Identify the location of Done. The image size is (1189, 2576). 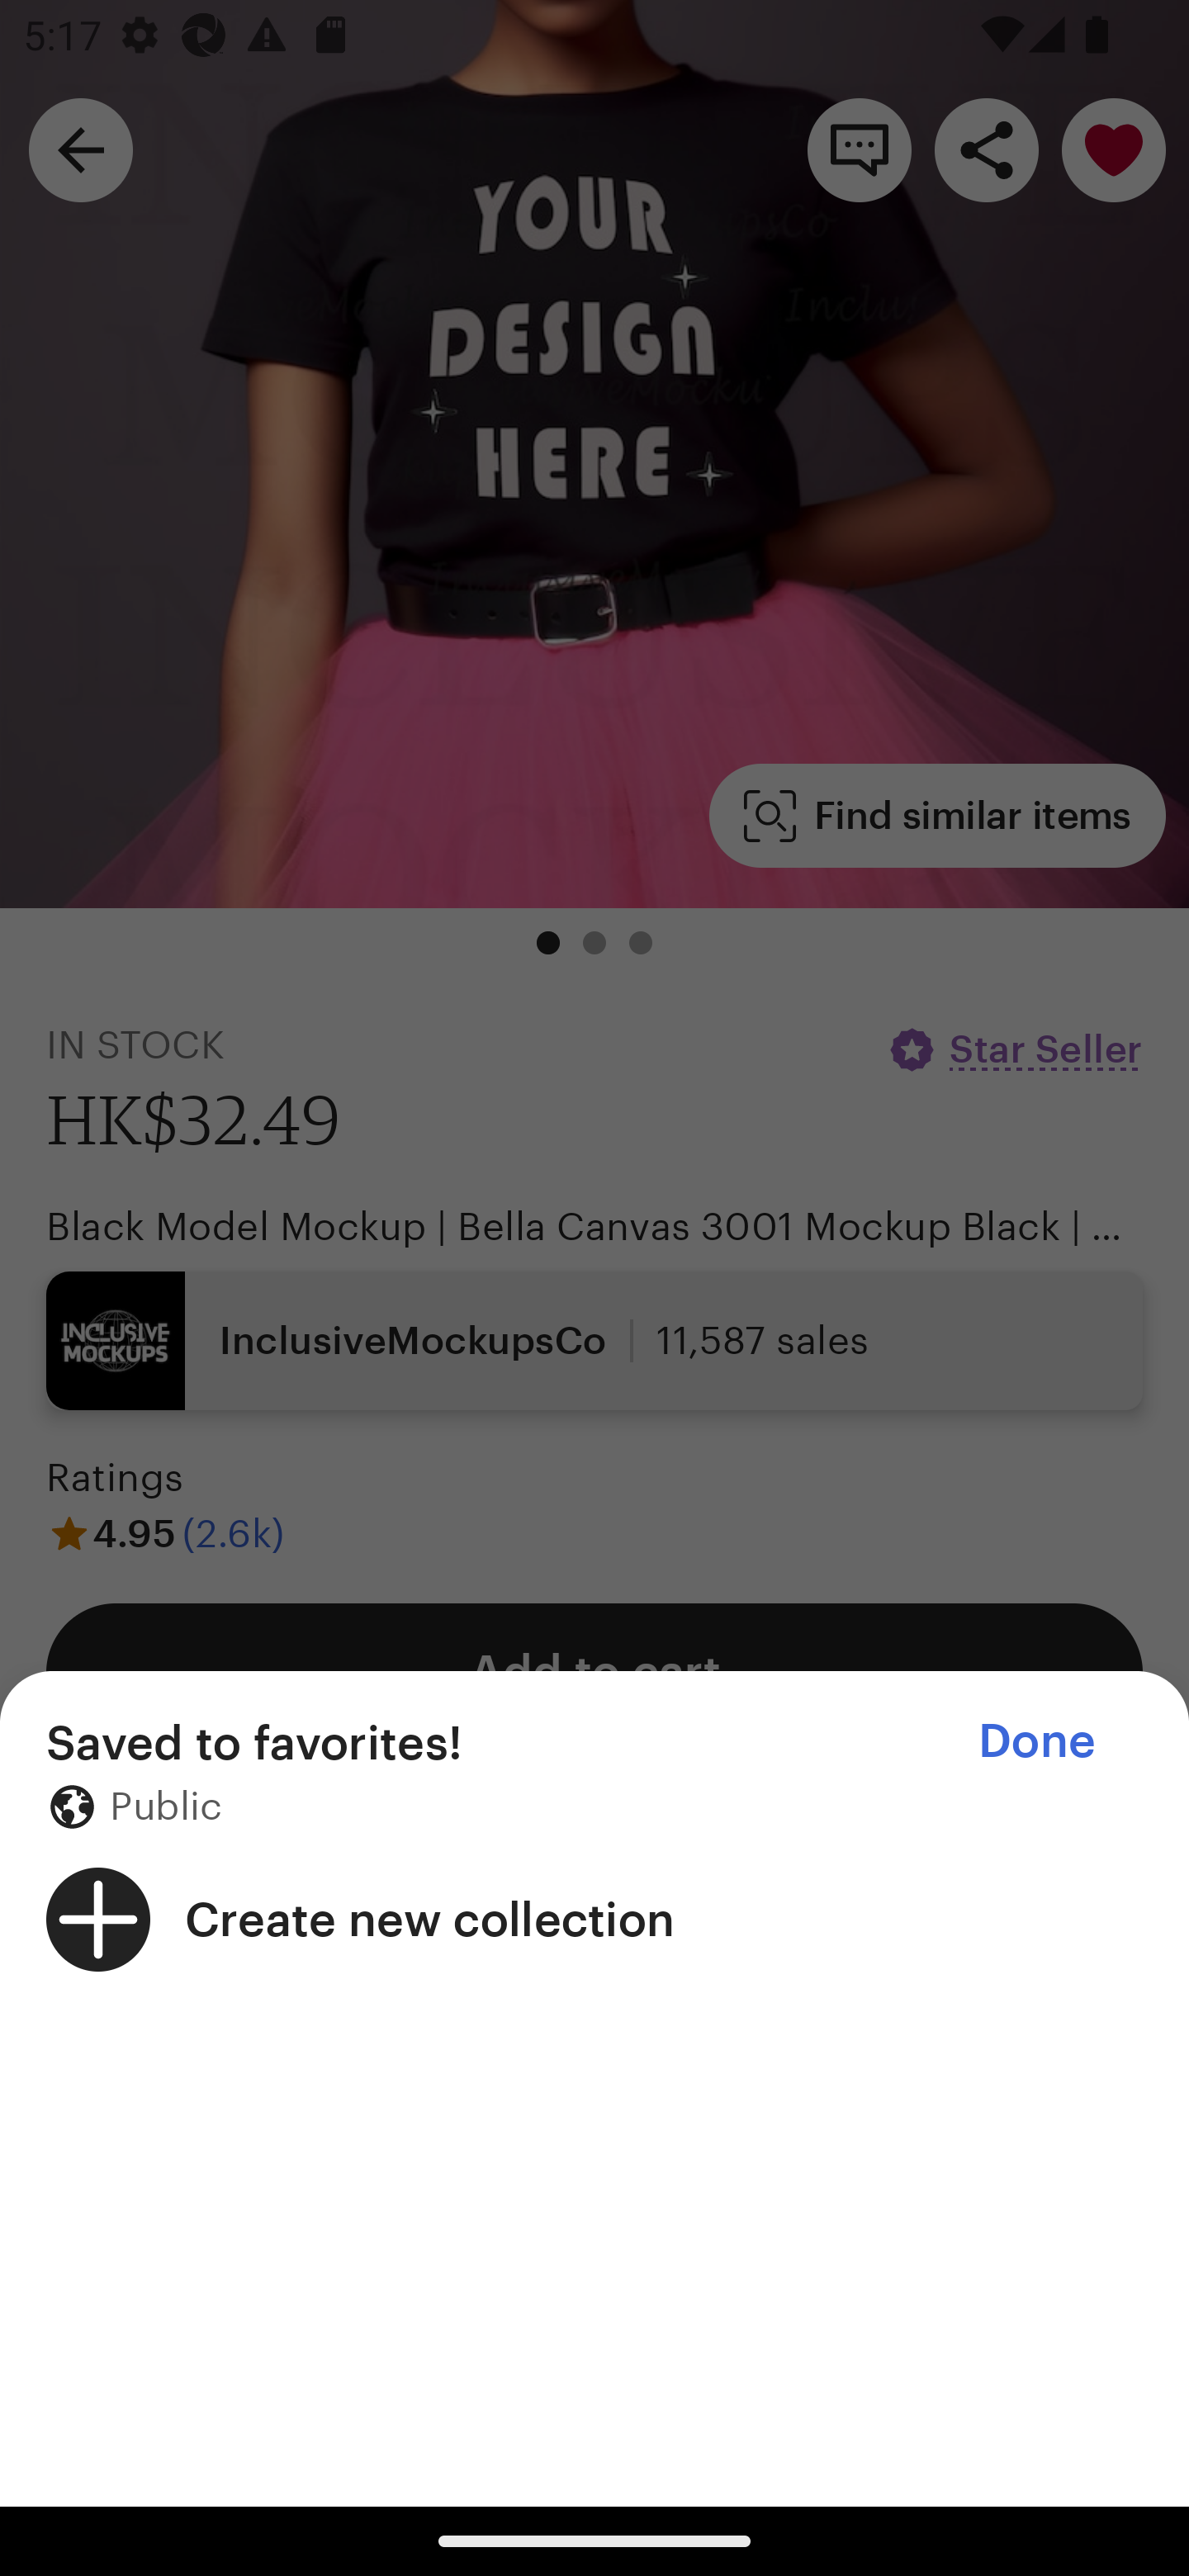
(1036, 1740).